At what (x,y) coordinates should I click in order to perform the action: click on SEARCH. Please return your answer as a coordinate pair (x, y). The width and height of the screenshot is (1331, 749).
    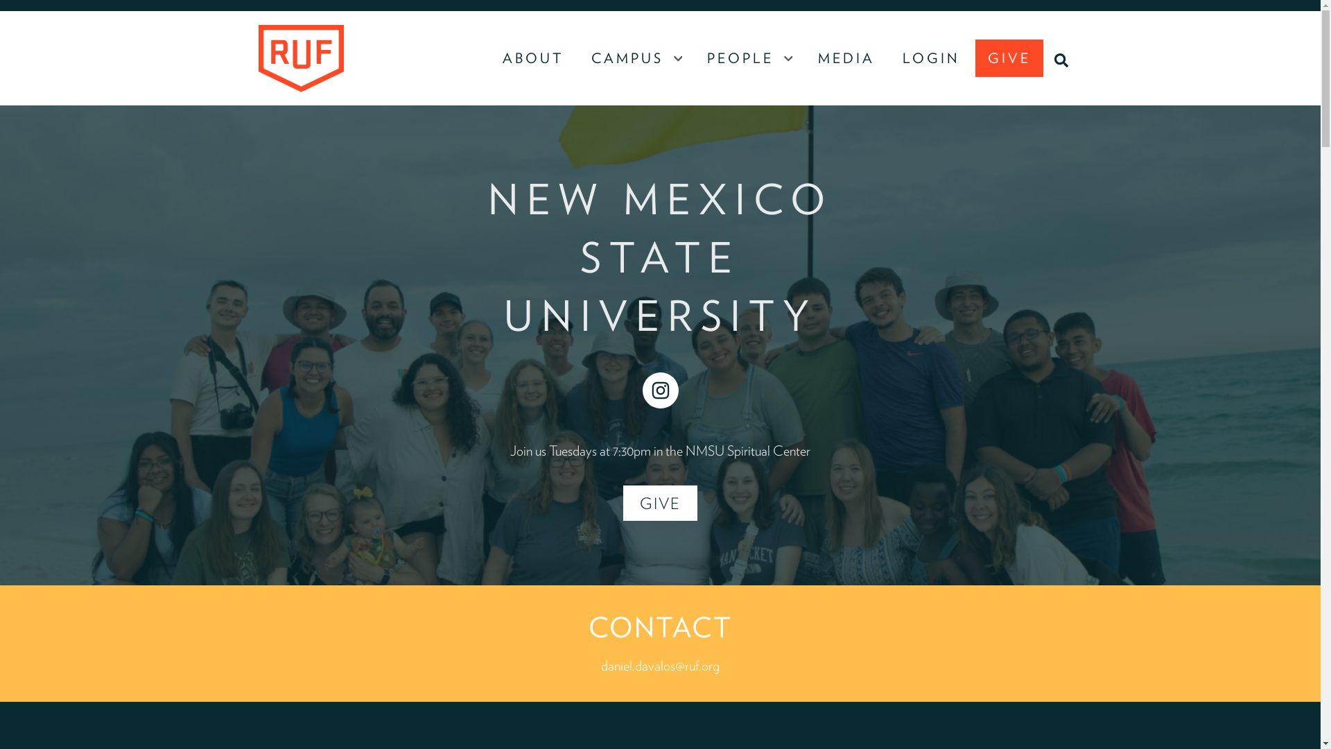
    Looking at the image, I should click on (1060, 58).